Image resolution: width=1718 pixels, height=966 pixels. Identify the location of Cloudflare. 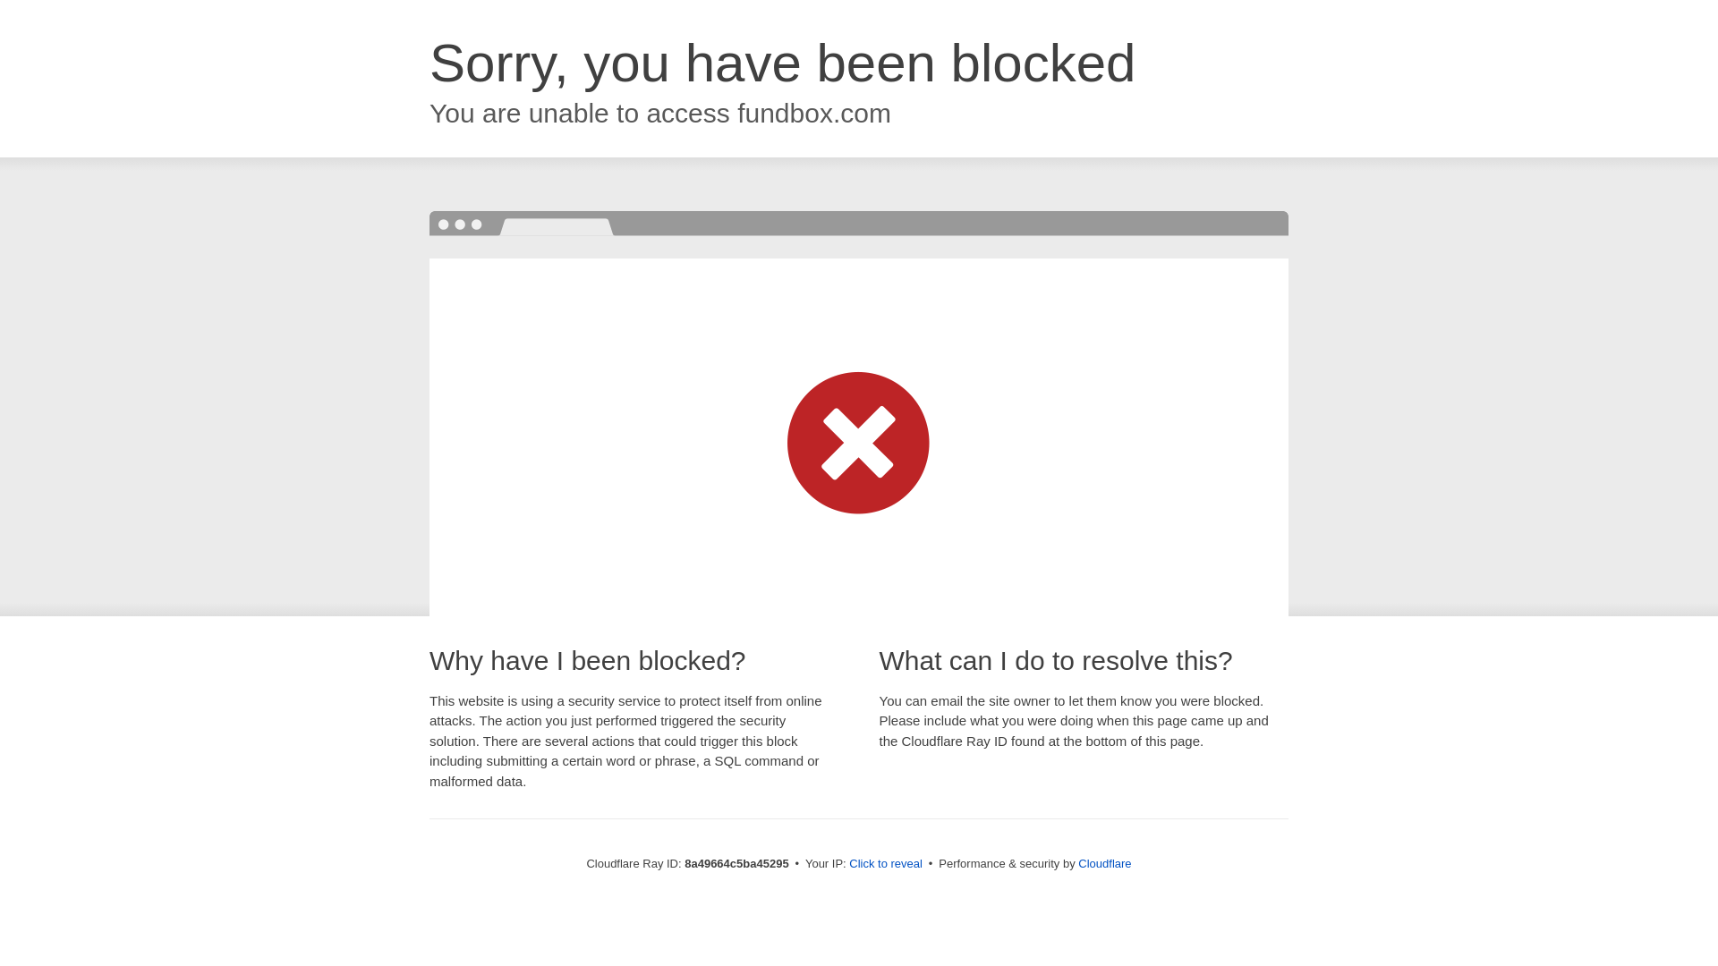
(1104, 863).